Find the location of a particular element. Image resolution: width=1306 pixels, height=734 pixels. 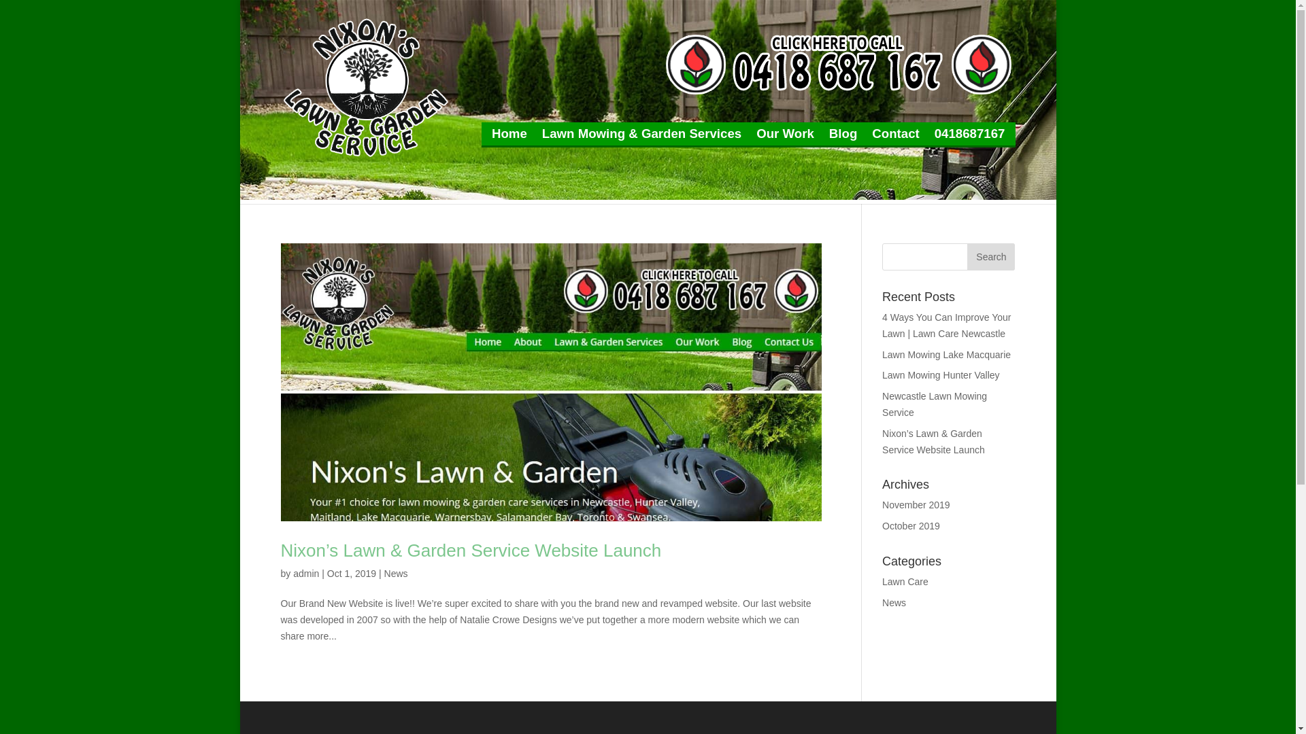

Lawn Mowing & Garden Services is located at coordinates (642, 134).